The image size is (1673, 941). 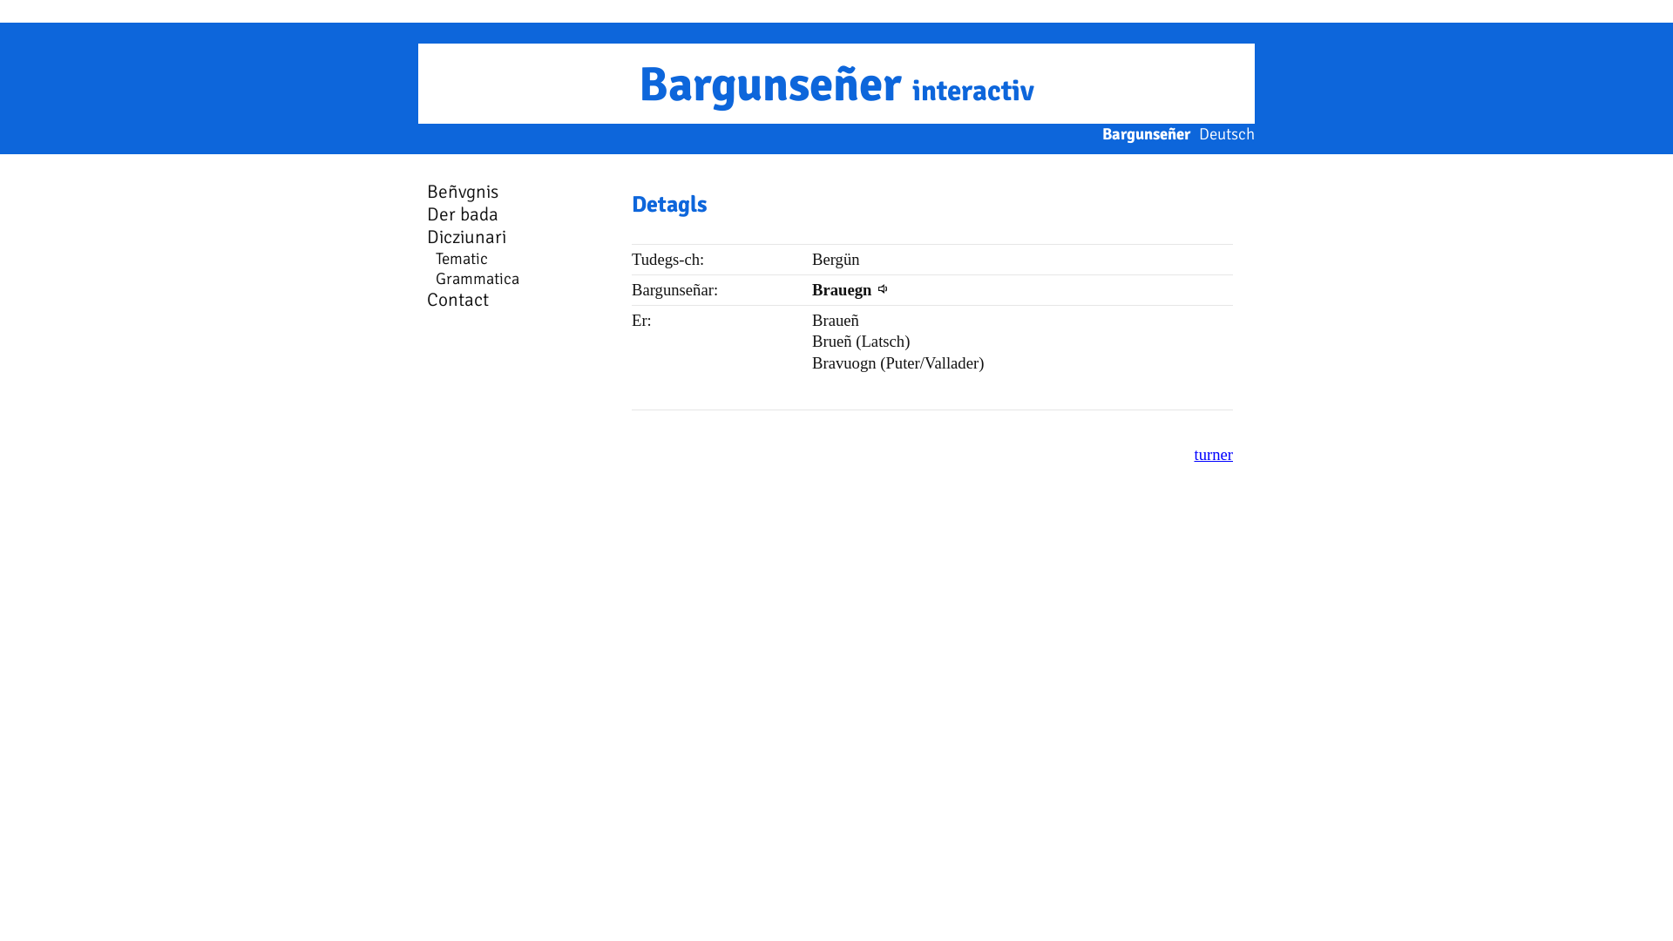 I want to click on Skip navigation, so click(x=418, y=179).